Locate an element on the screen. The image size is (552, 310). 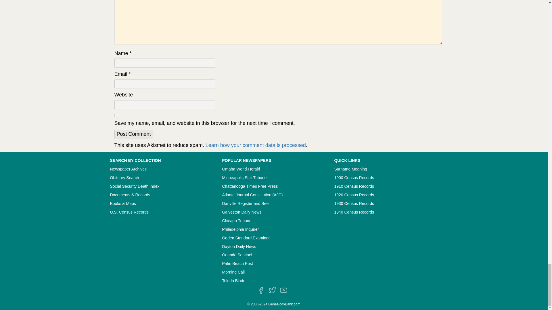
Follow GenealogyBank on Facebook is located at coordinates (261, 290).